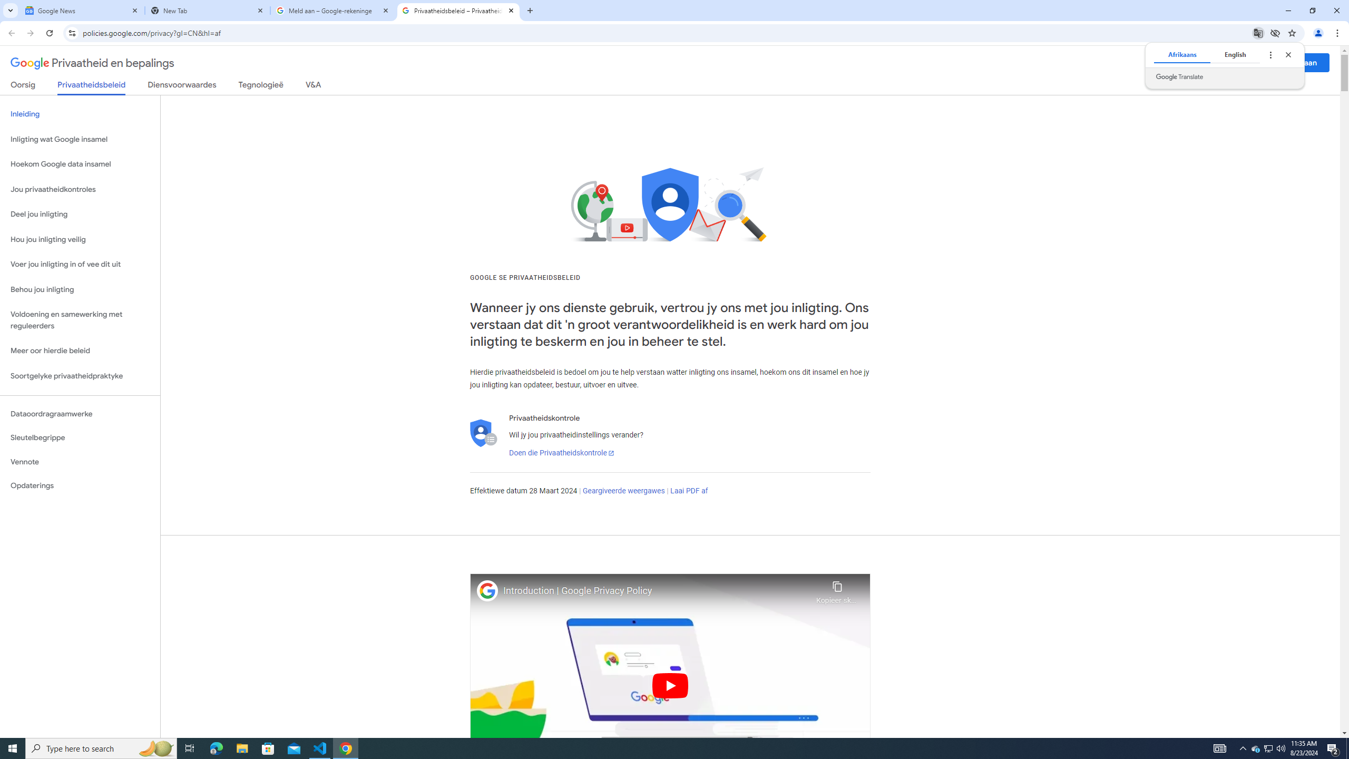  What do you see at coordinates (80, 376) in the screenshot?
I see `Soortgelyke privaatheidpraktyke` at bounding box center [80, 376].